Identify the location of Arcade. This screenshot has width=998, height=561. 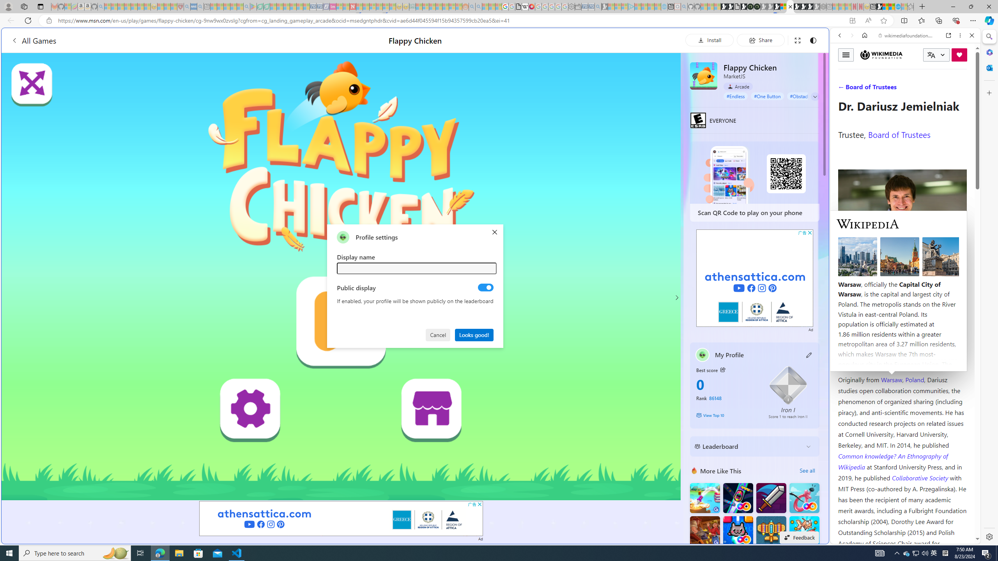
(738, 86).